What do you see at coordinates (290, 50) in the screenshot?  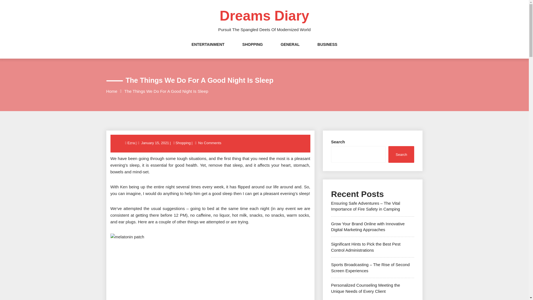 I see `GENERAL` at bounding box center [290, 50].